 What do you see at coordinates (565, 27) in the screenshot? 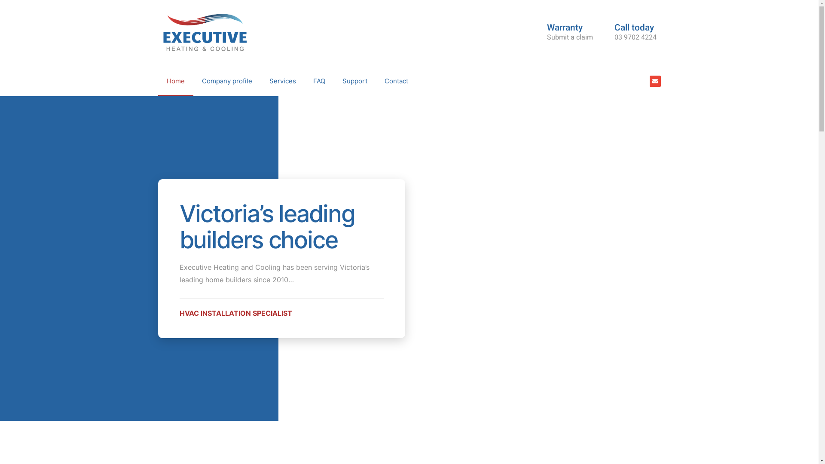
I see `Warranty` at bounding box center [565, 27].